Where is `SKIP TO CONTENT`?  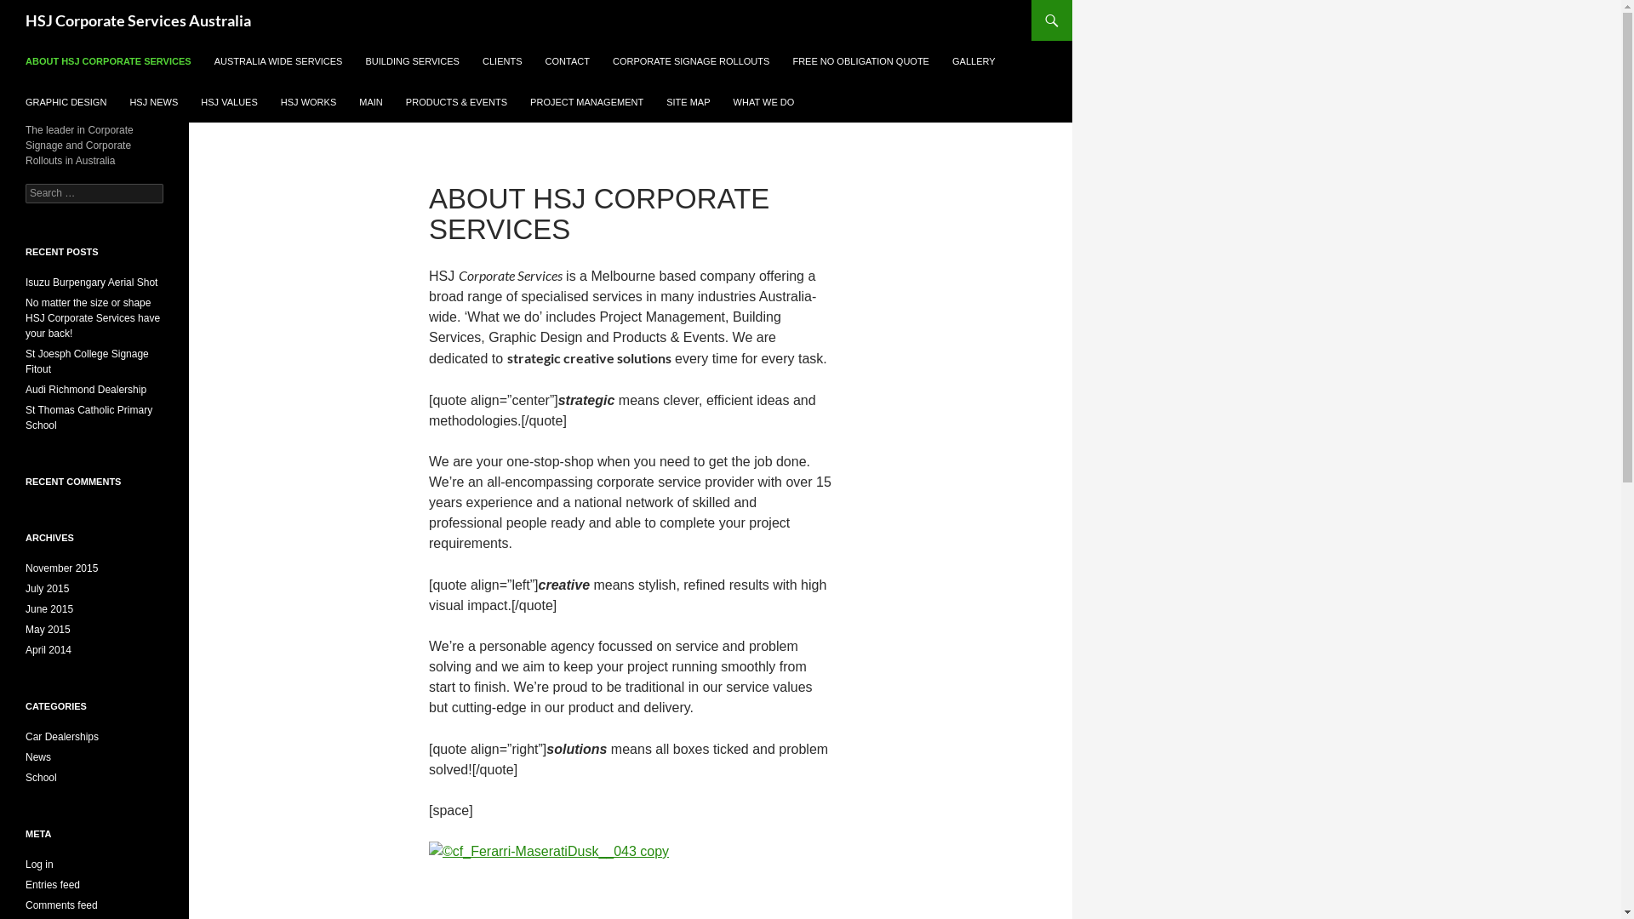 SKIP TO CONTENT is located at coordinates (26, 41).